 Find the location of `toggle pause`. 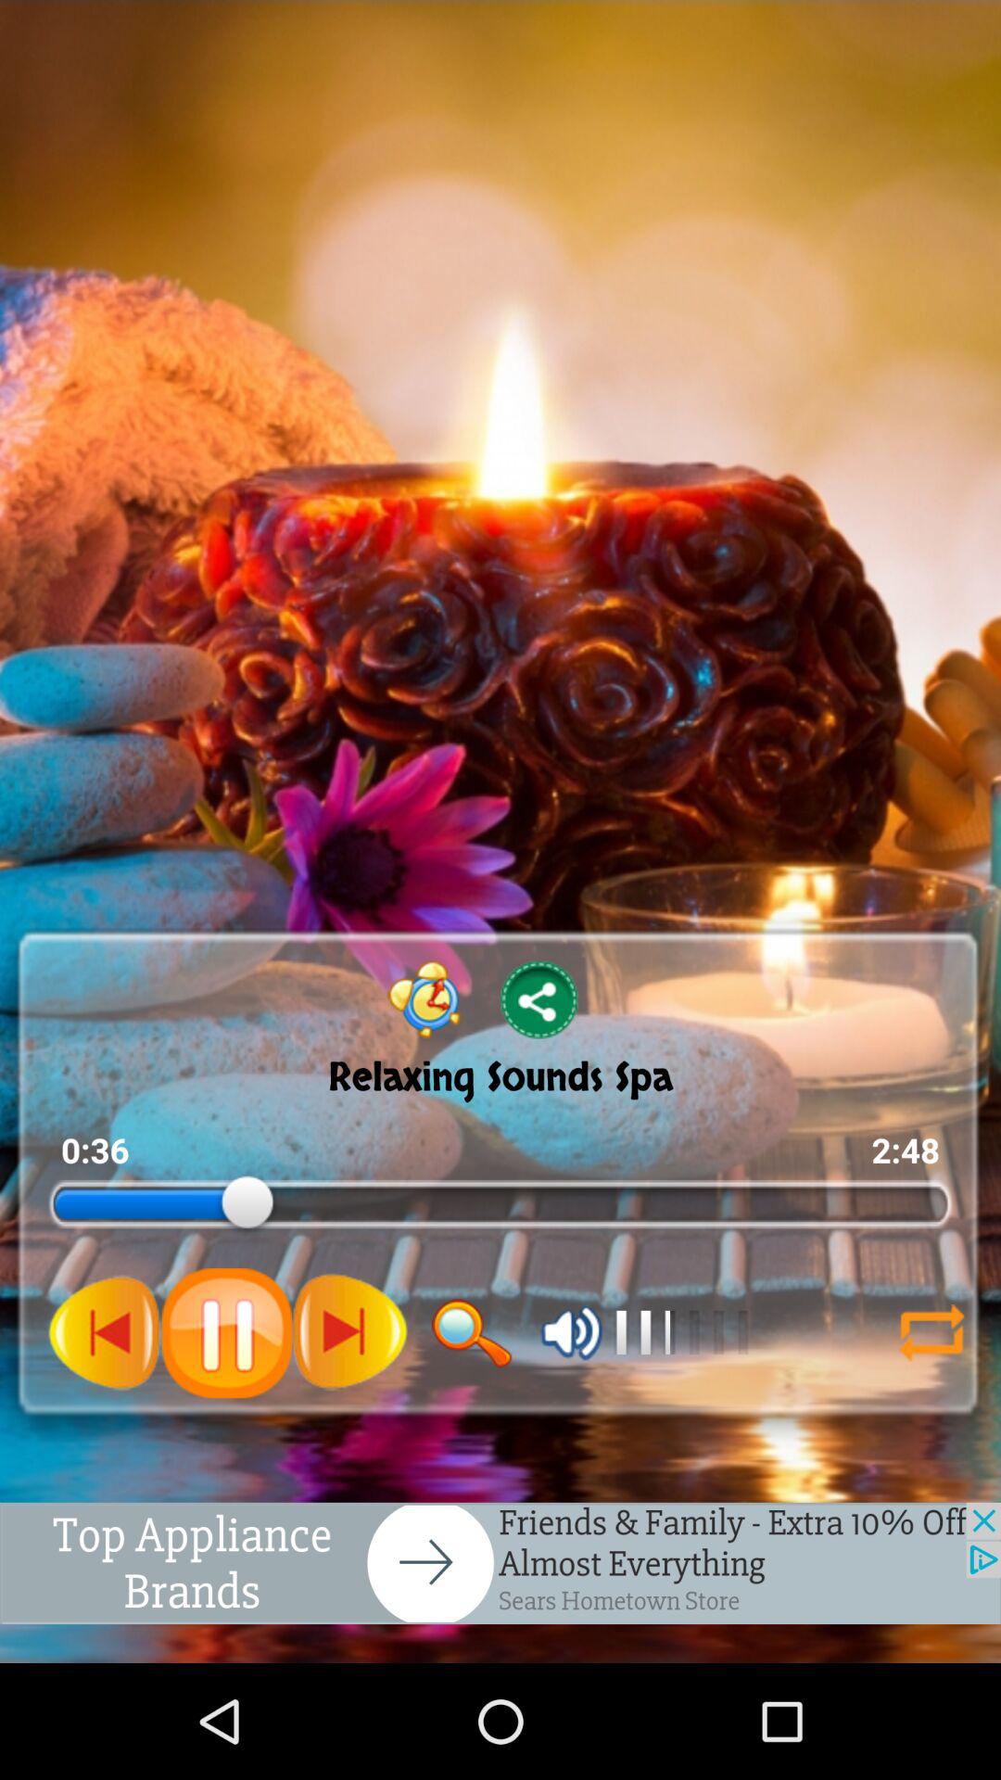

toggle pause is located at coordinates (226, 1333).